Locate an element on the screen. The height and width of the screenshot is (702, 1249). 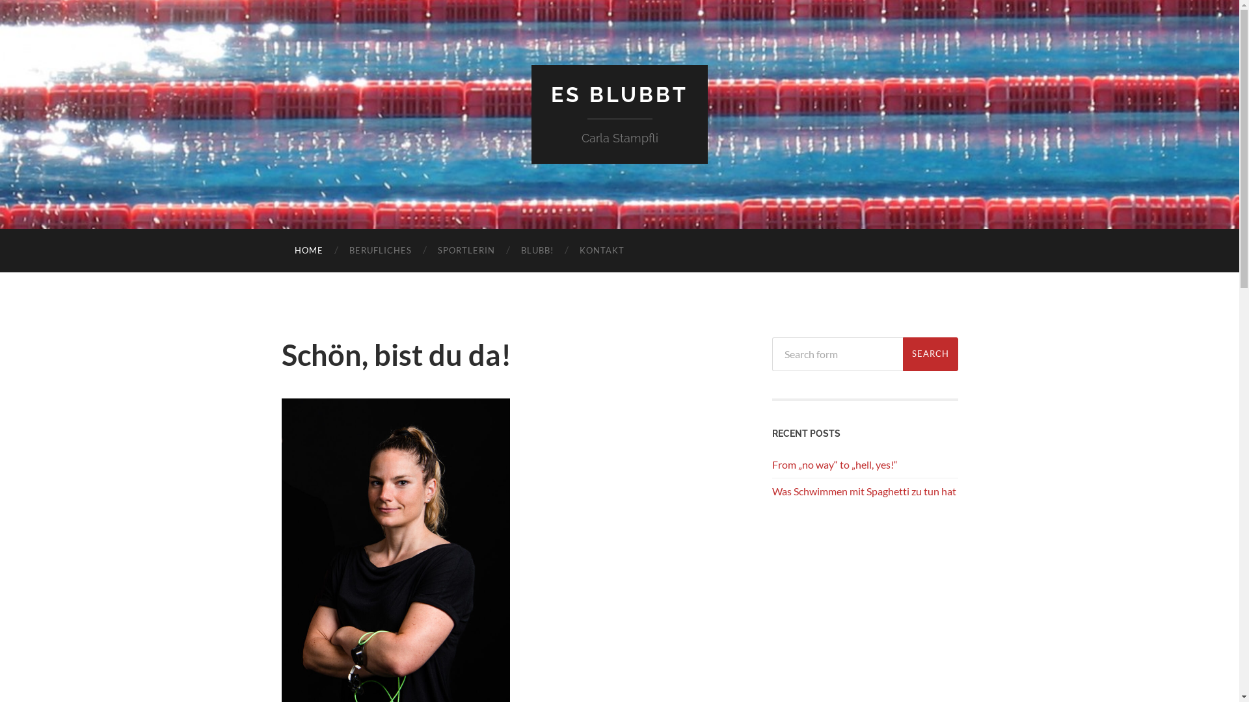
BERUFLICHES is located at coordinates (380, 251).